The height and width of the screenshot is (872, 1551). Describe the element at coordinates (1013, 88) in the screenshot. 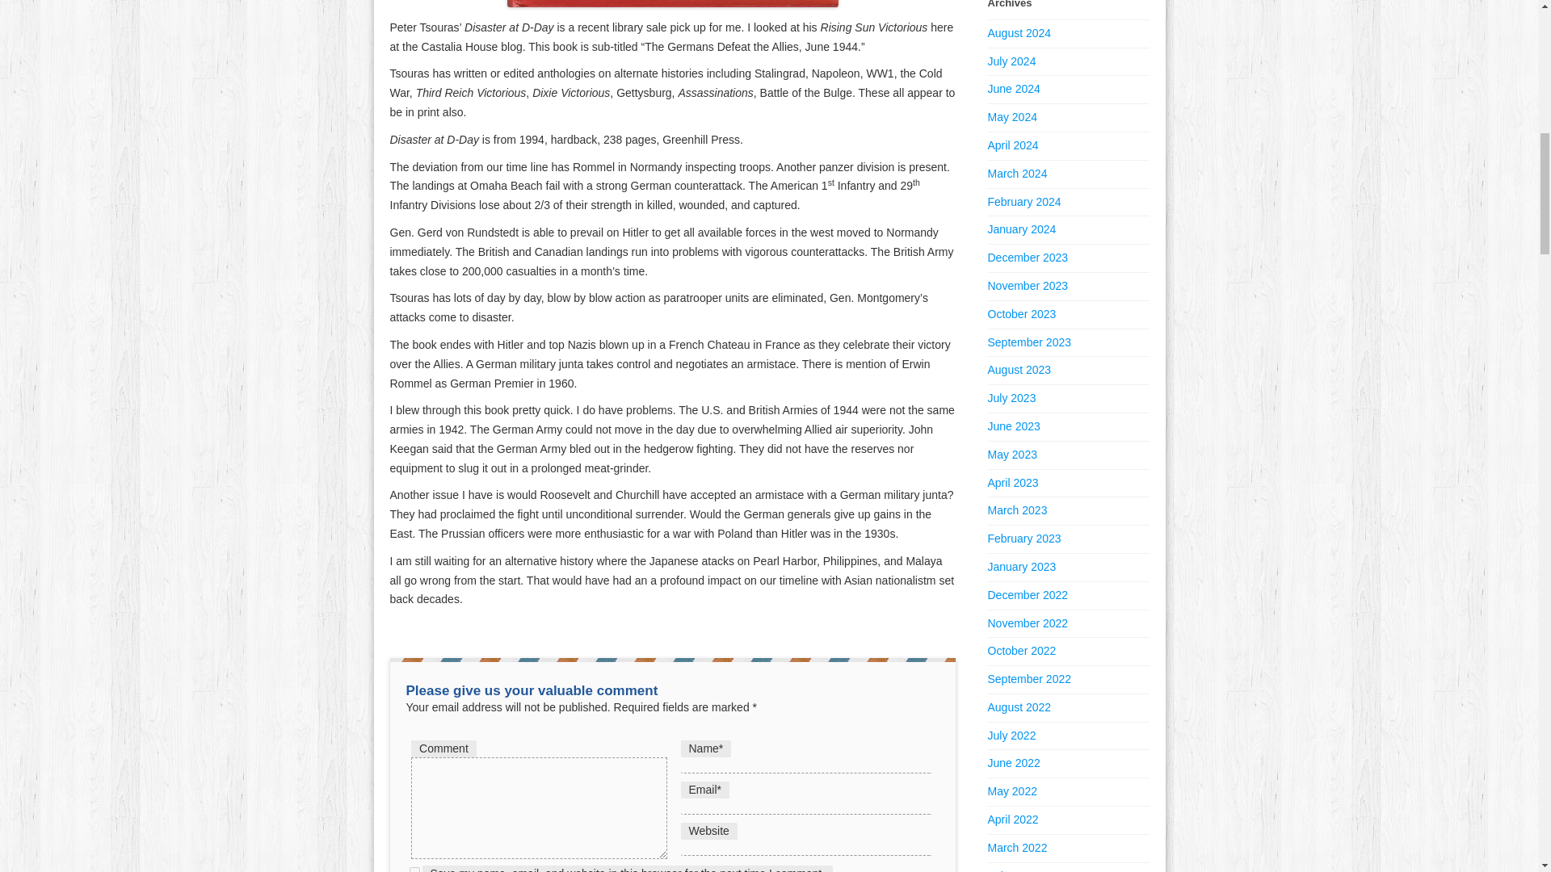

I see `June 2024` at that location.